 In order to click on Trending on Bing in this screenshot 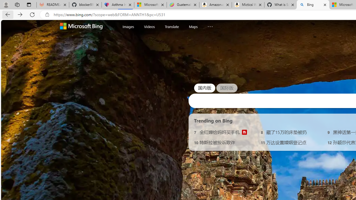, I will do `click(213, 121)`.